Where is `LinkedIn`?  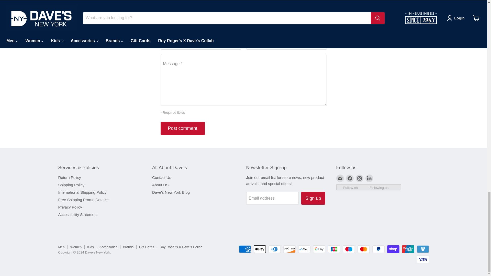 LinkedIn is located at coordinates (369, 178).